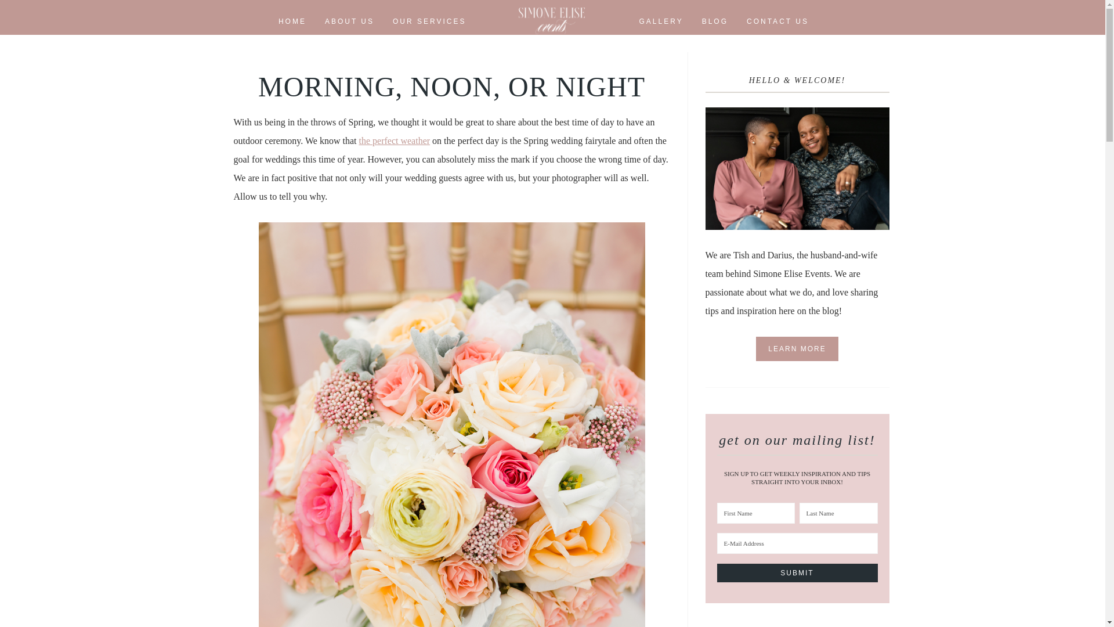 The image size is (1114, 627). What do you see at coordinates (797, 572) in the screenshot?
I see `SUBMIT` at bounding box center [797, 572].